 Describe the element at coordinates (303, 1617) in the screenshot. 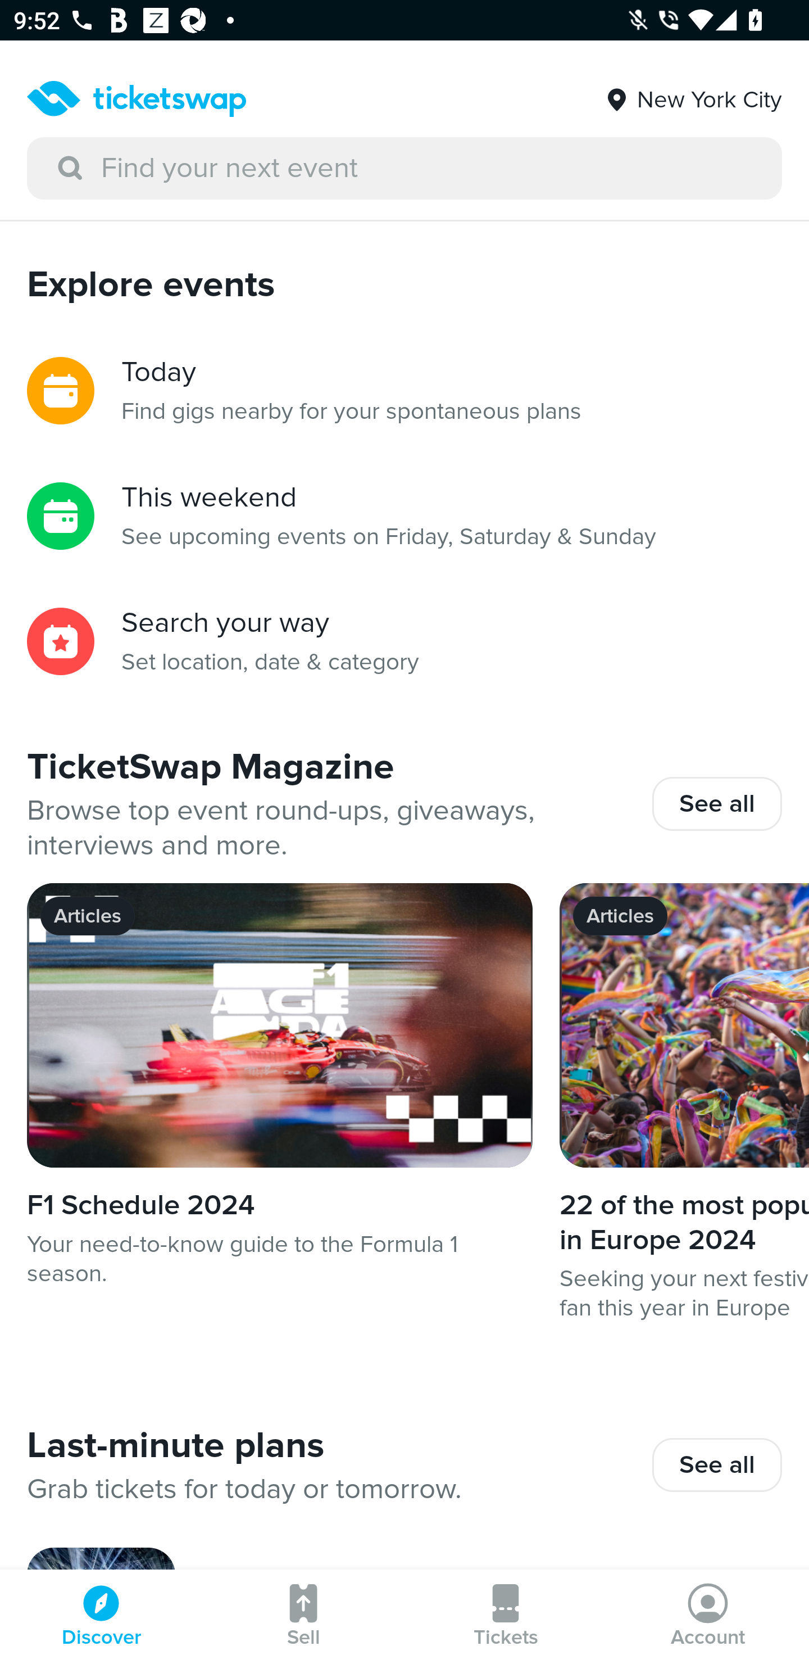

I see `Sell` at that location.